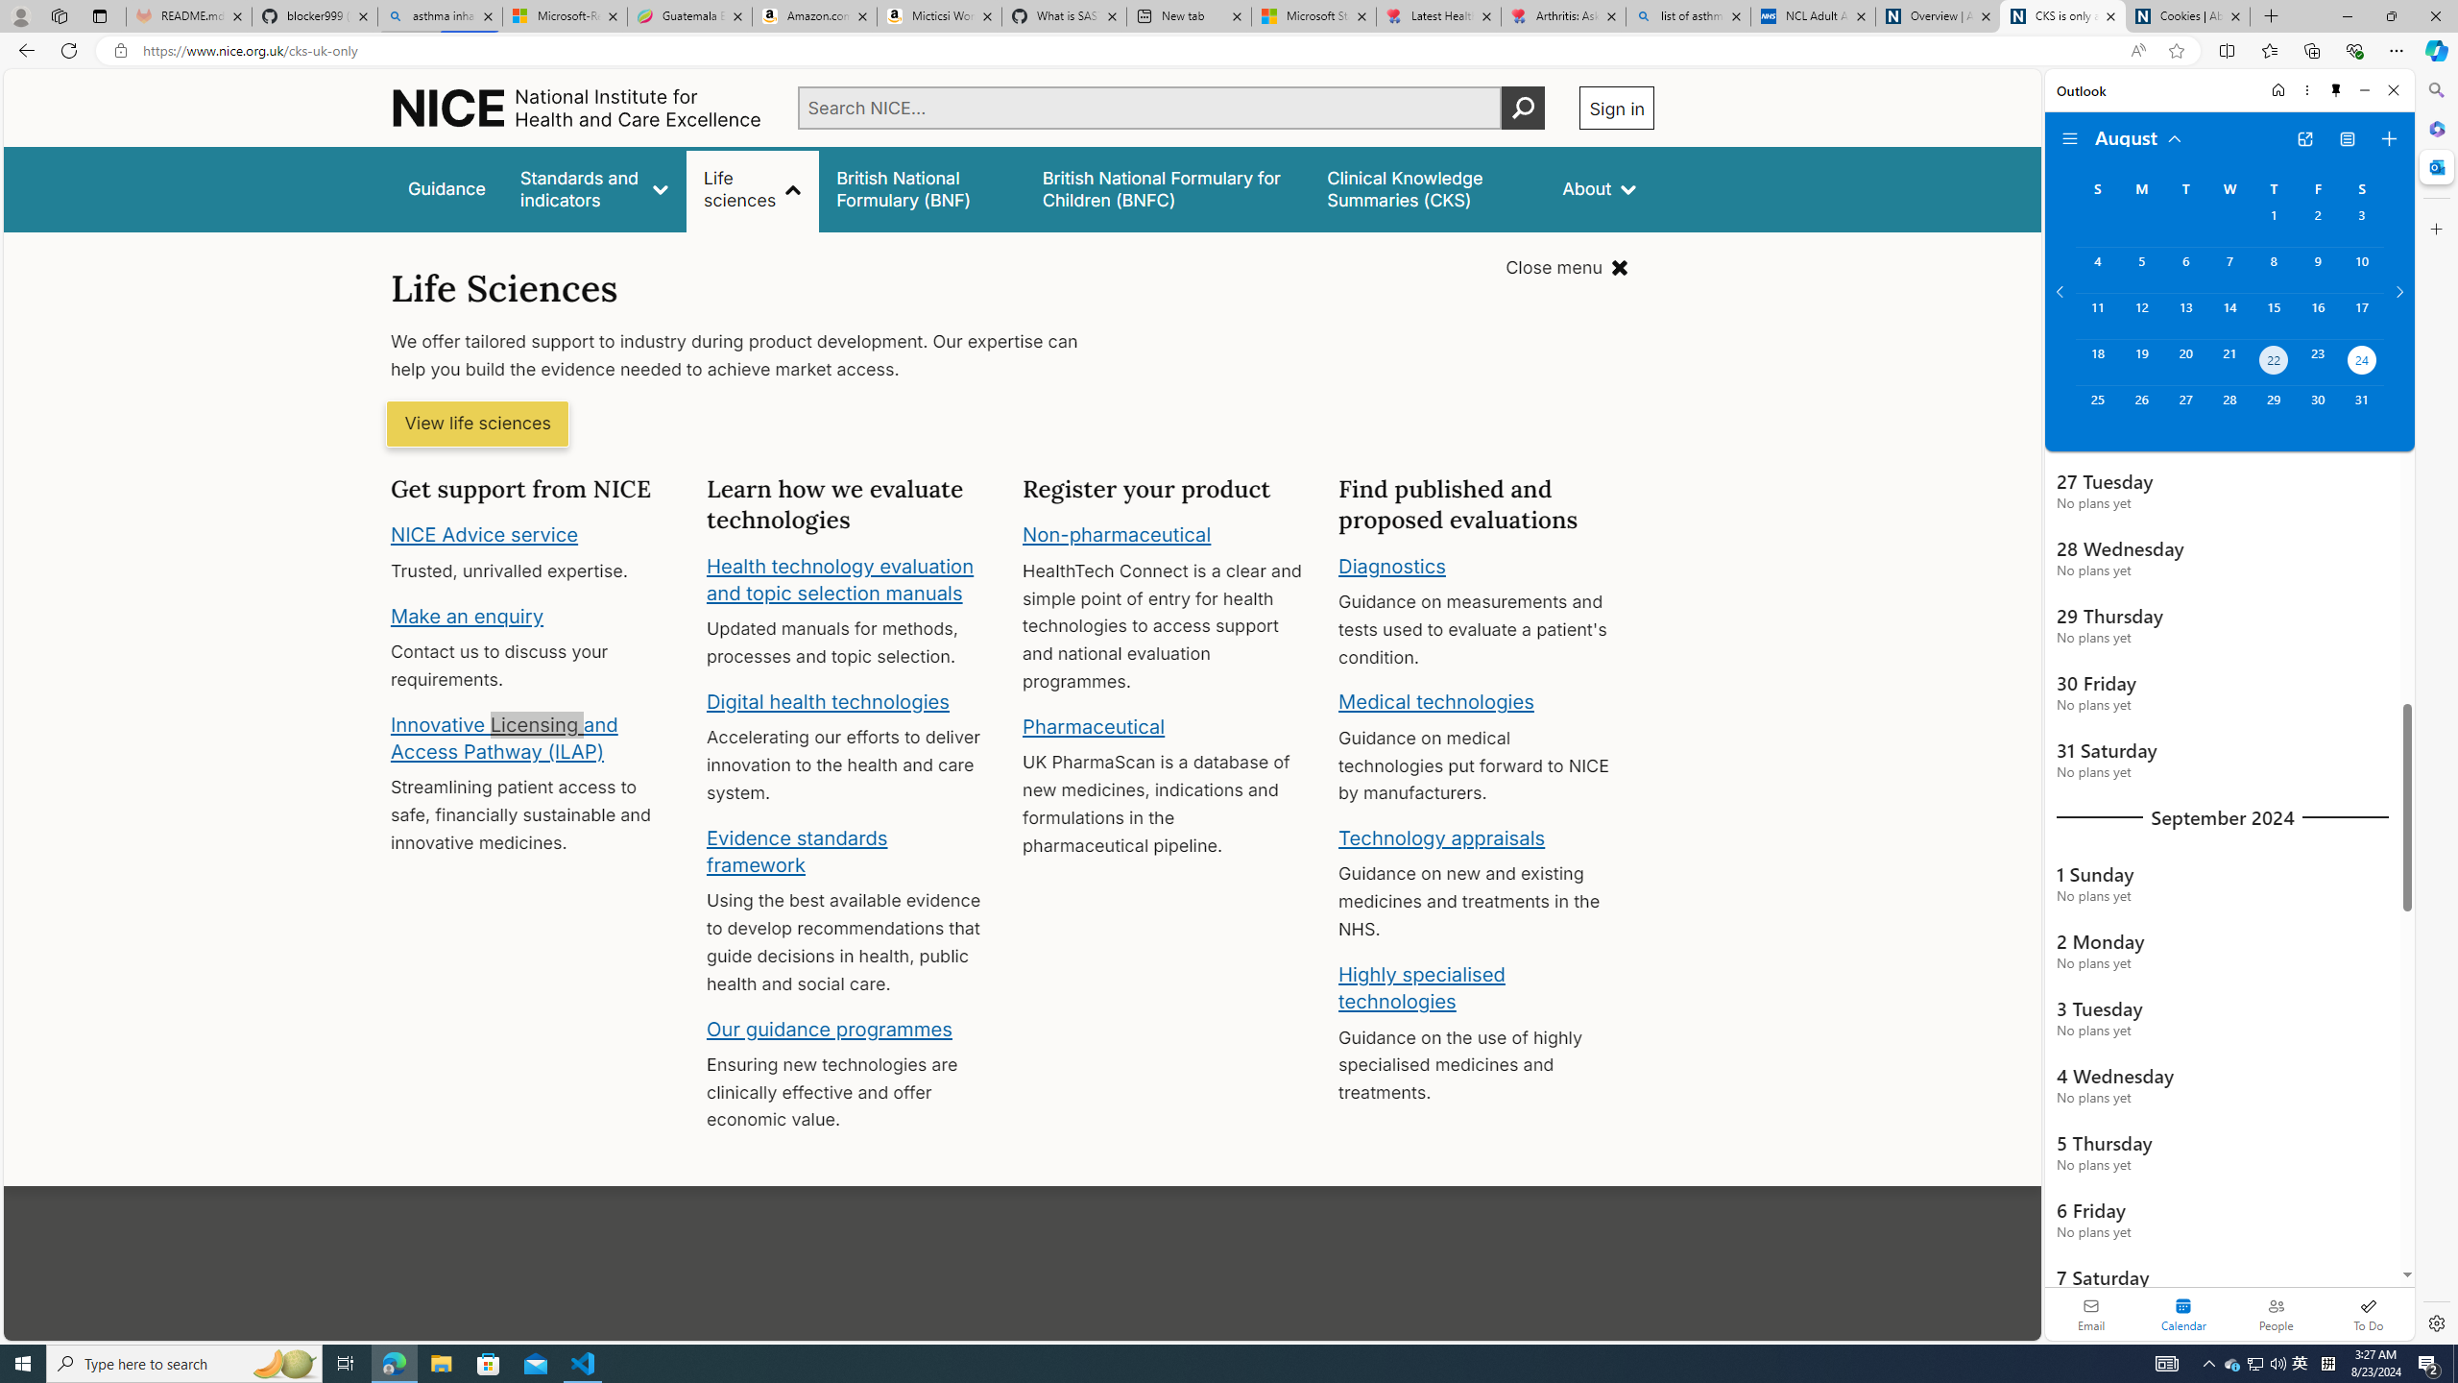  I want to click on Health technology evaluation and topic selection manuals, so click(839, 579).